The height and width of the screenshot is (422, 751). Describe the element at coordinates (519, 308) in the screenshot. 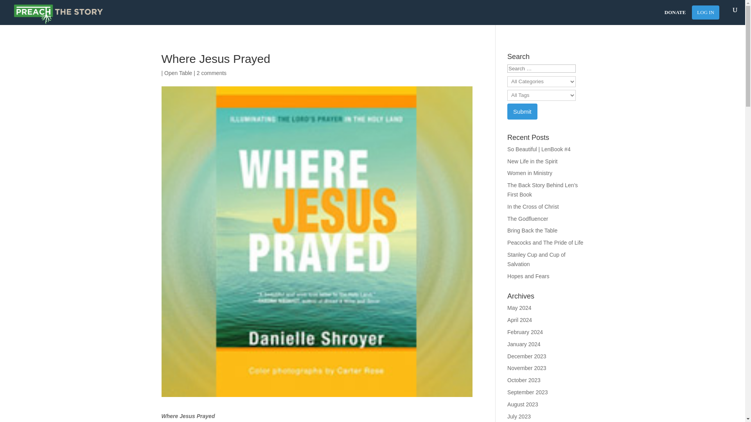

I see `May 2024` at that location.